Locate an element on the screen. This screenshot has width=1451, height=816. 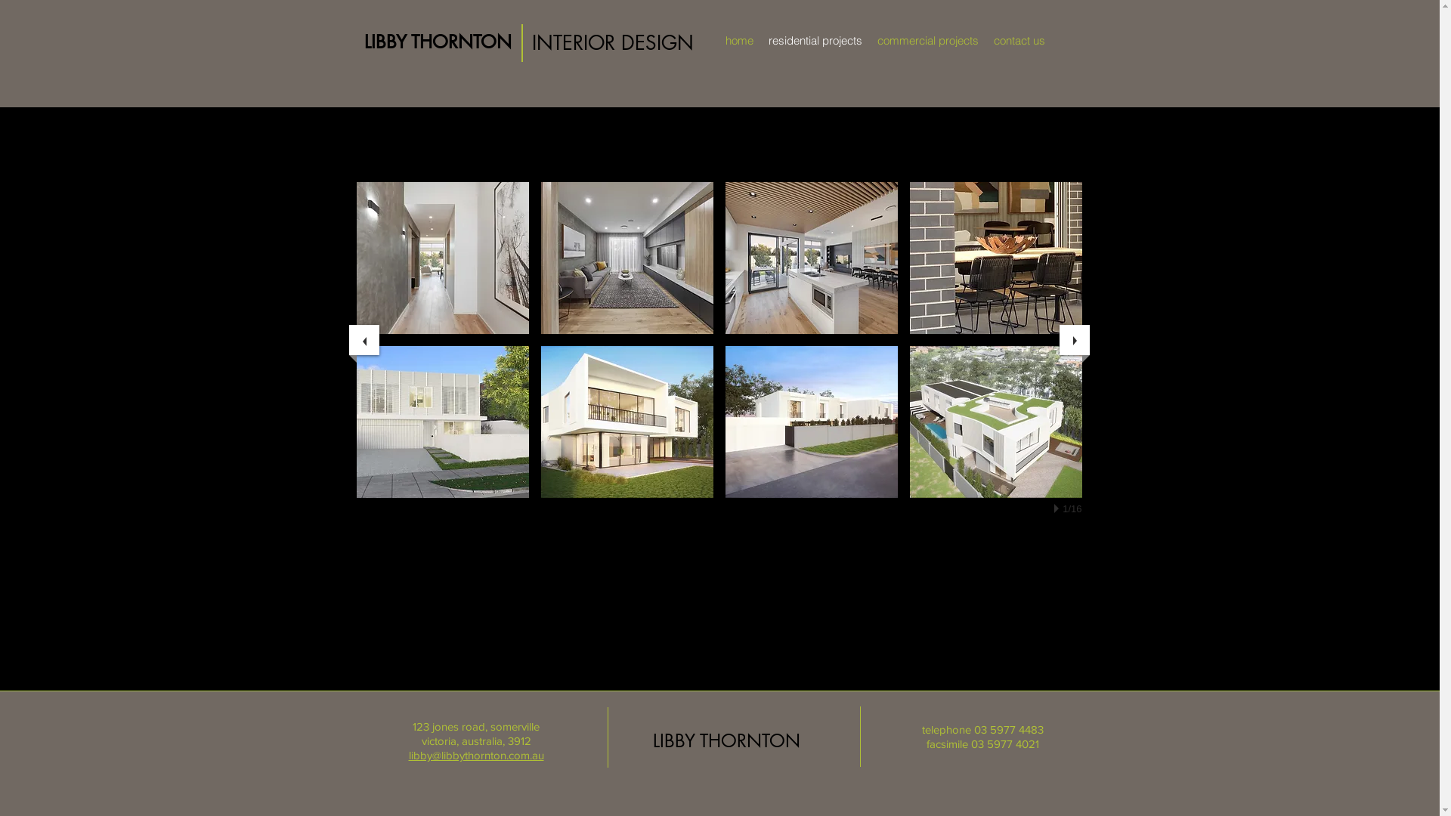
LIBBY THORNTON is located at coordinates (727, 740).